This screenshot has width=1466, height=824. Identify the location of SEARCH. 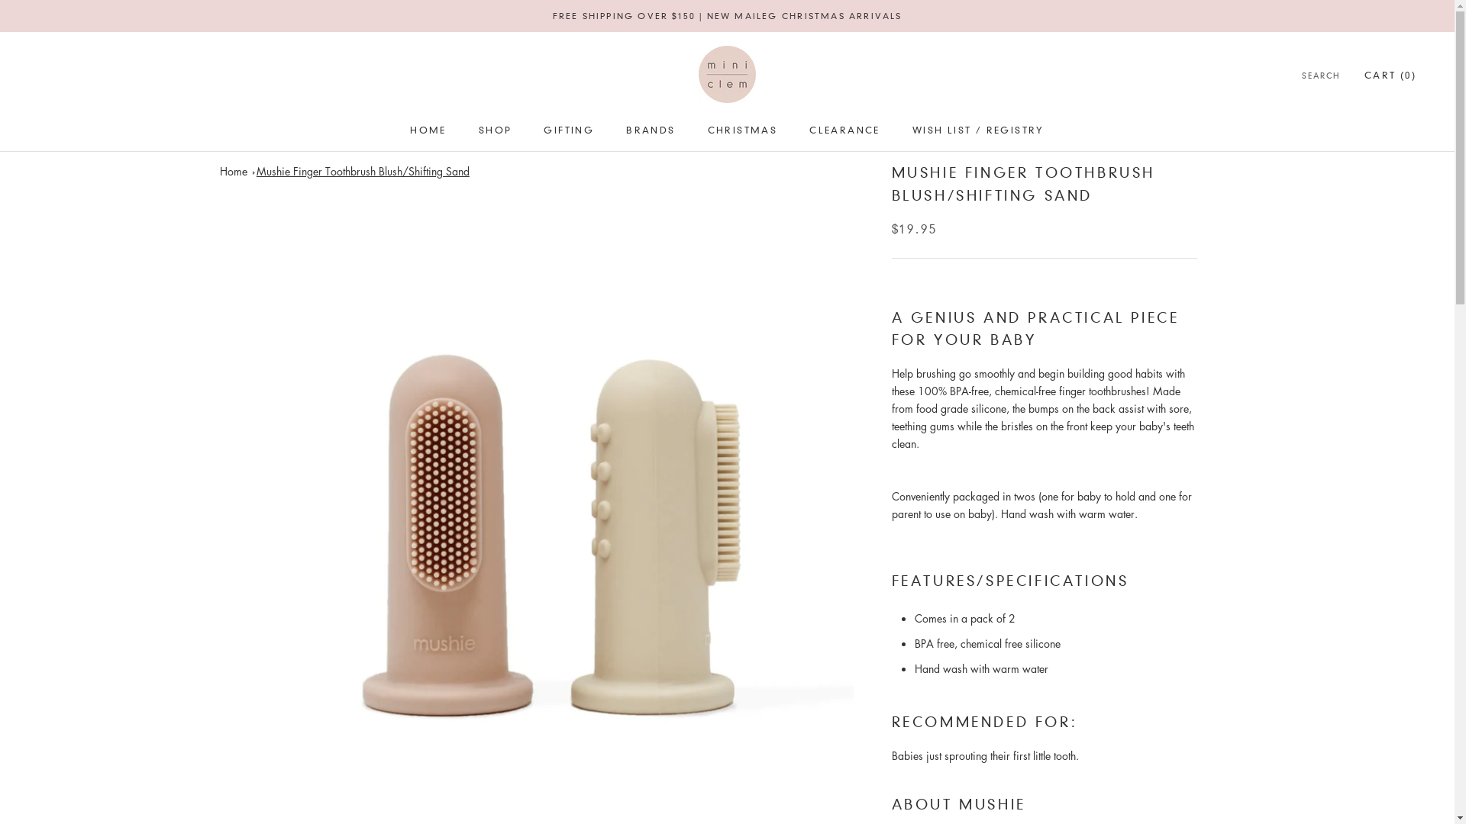
(1321, 76).